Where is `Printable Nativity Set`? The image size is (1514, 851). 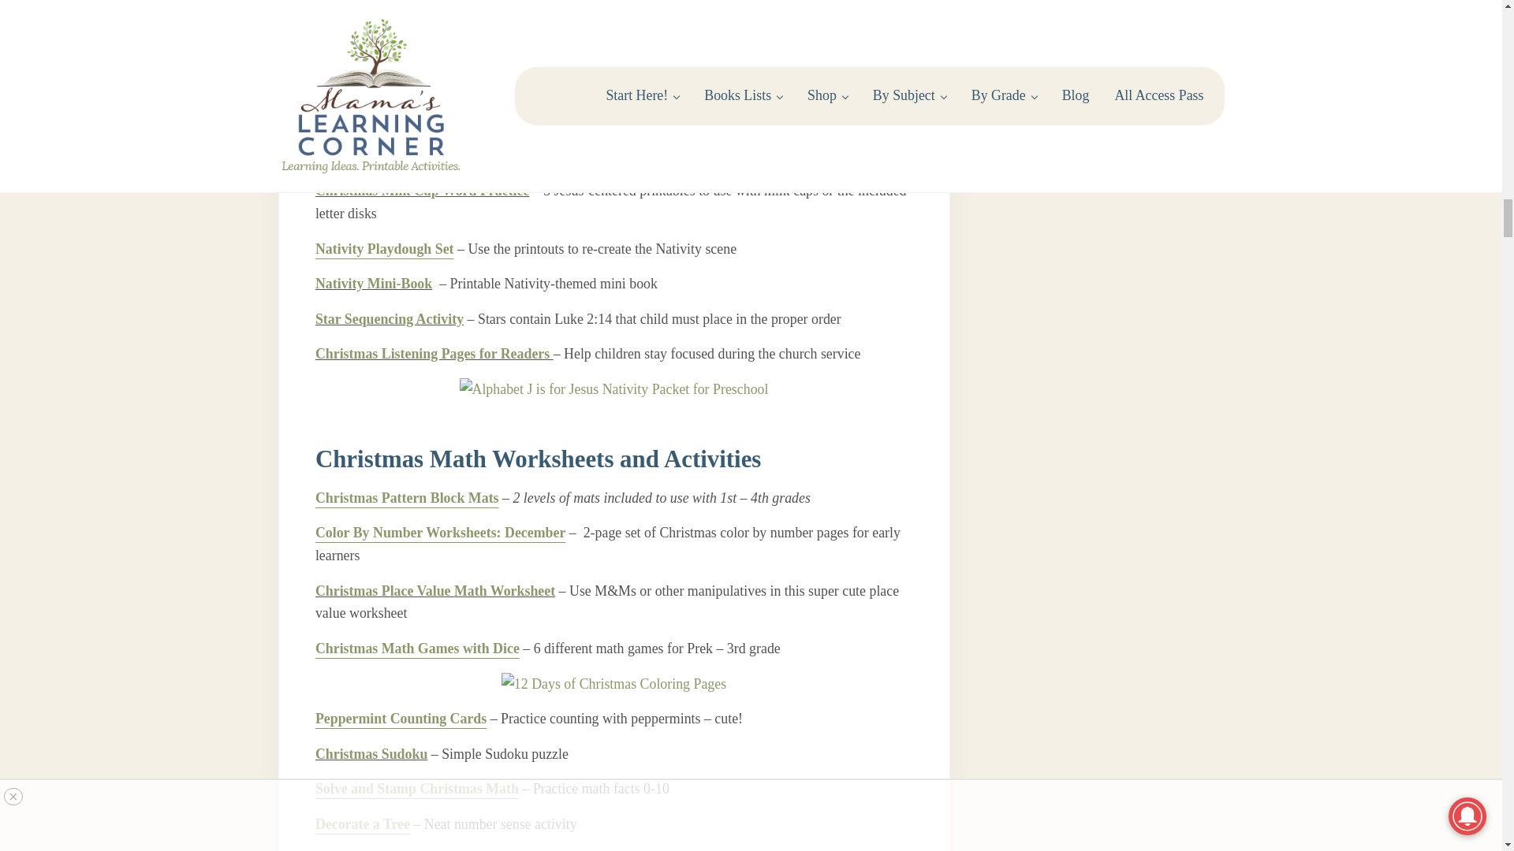
Printable Nativity Set is located at coordinates (380, 14).